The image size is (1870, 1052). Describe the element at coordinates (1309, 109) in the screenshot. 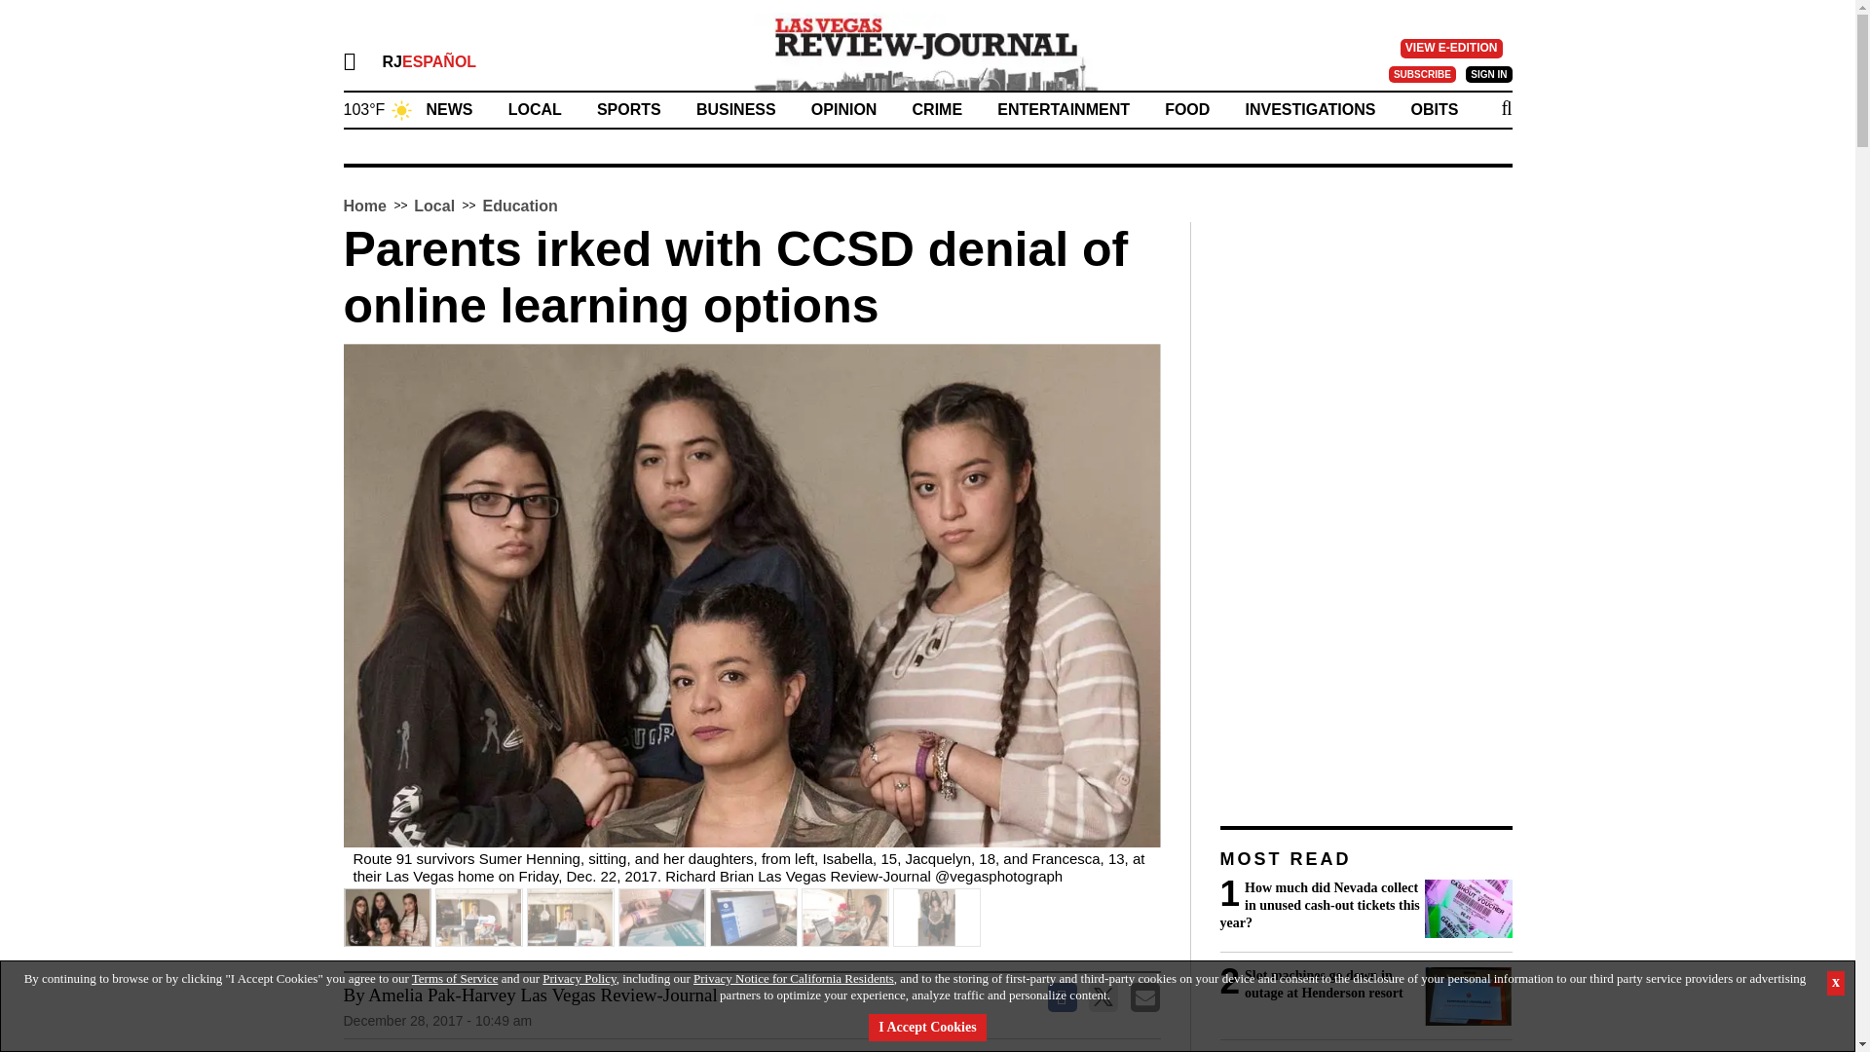

I see `INVESTIGATIONS` at that location.